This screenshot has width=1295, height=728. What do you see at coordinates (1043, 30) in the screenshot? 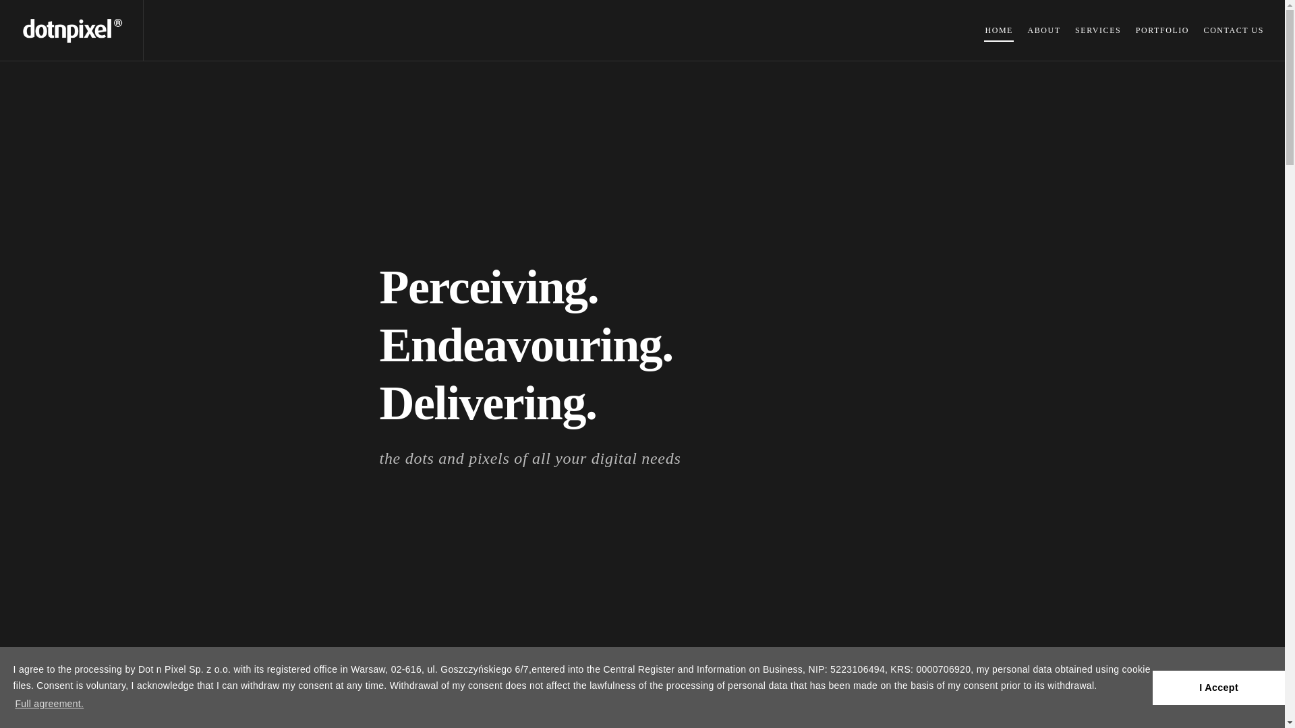
I see `ABOUT` at bounding box center [1043, 30].